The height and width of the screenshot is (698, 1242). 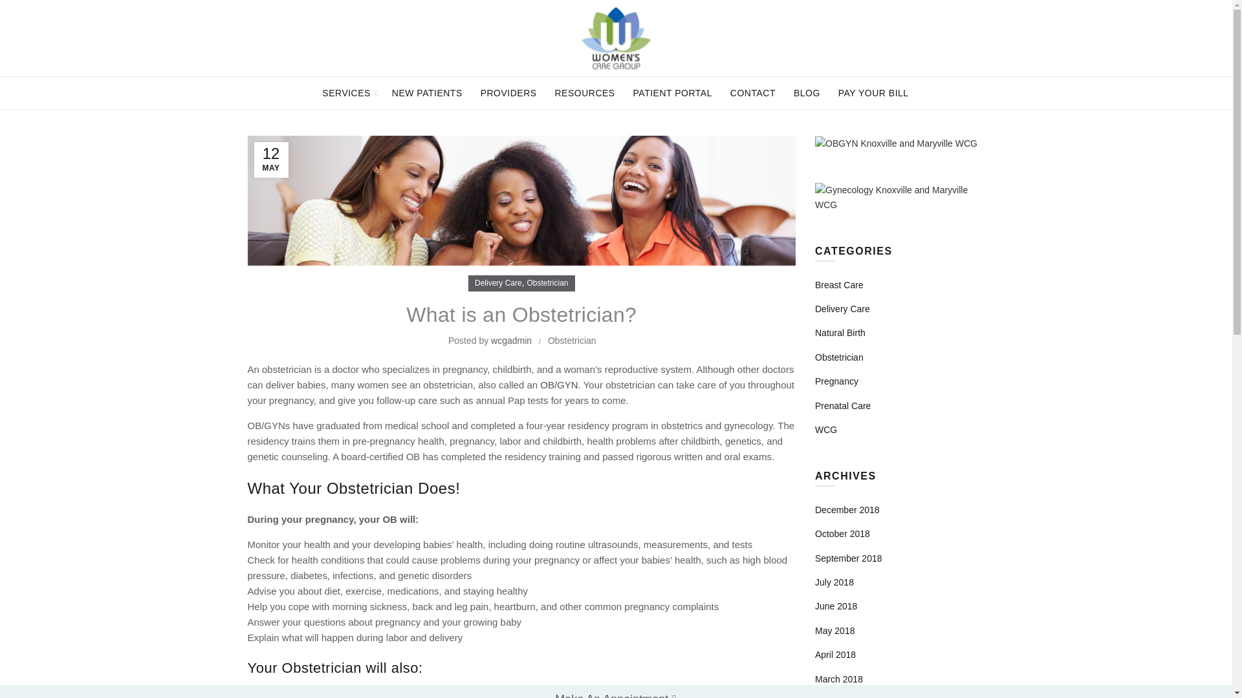 I want to click on RESOURCES, so click(x=585, y=92).